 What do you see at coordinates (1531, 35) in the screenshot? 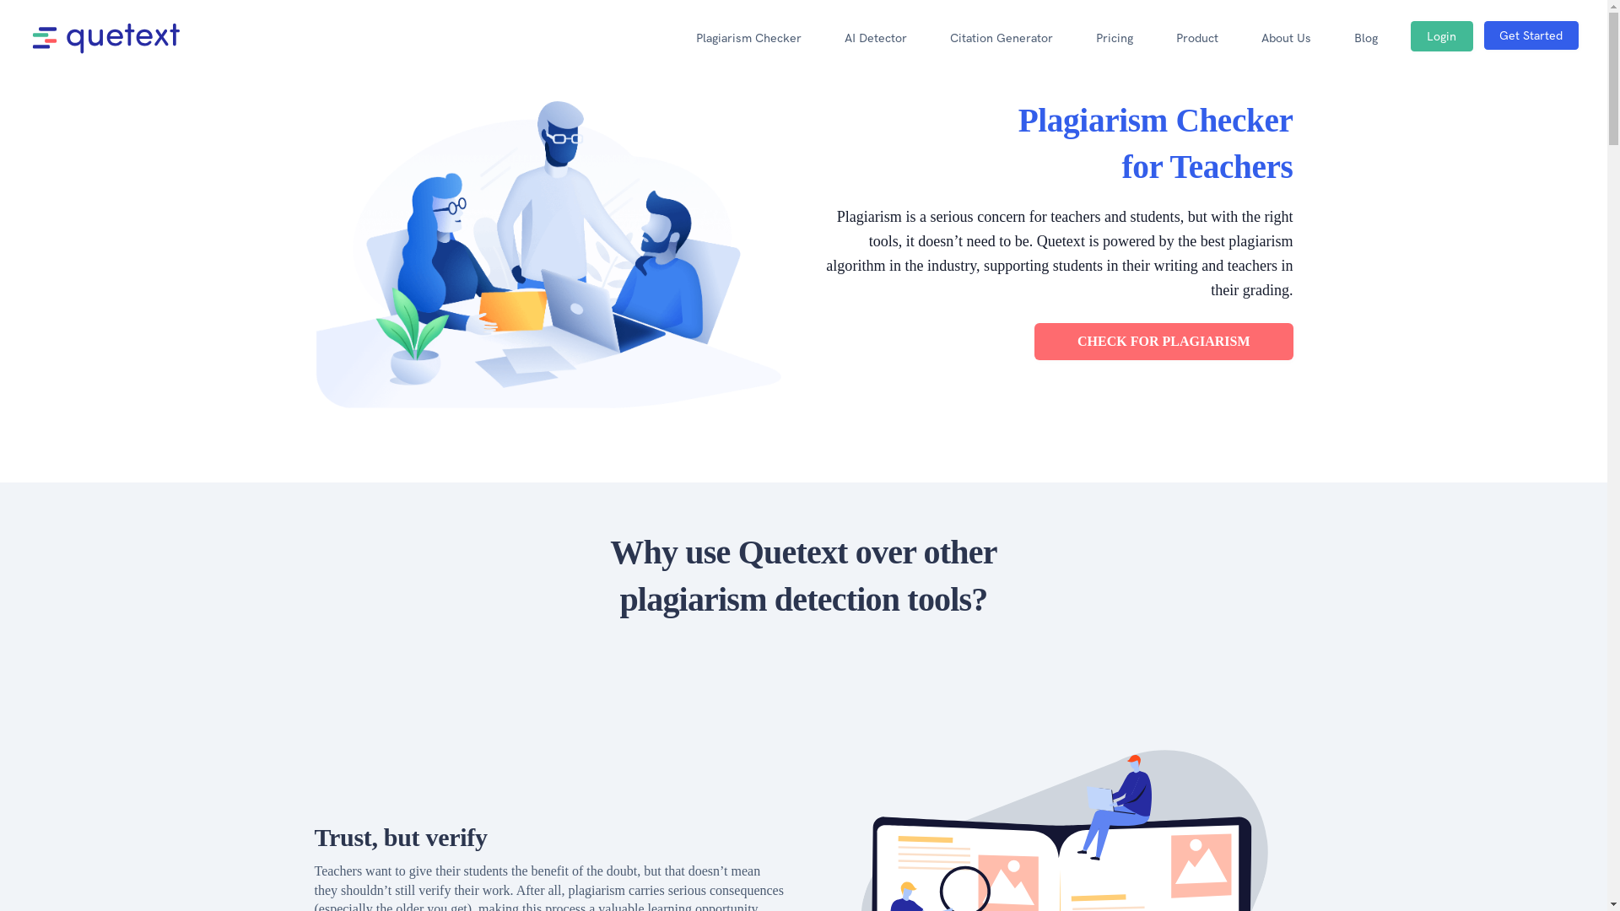
I see `Get Started` at bounding box center [1531, 35].